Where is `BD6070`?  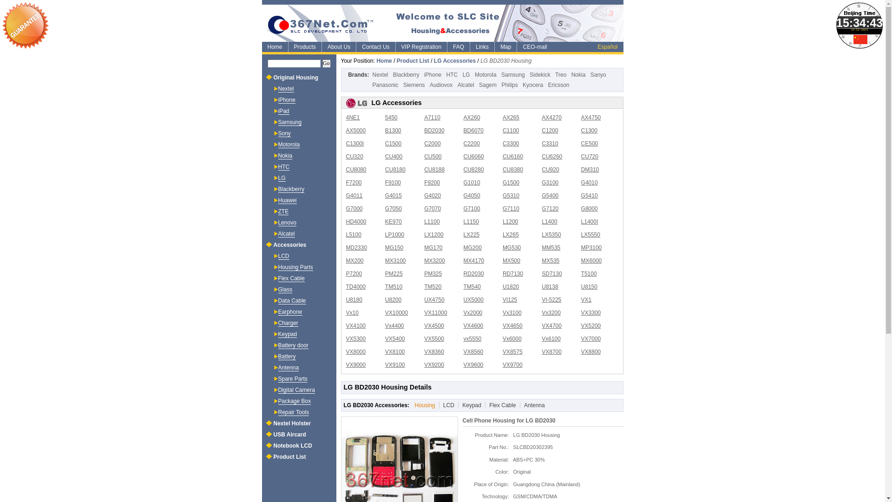
BD6070 is located at coordinates (474, 131).